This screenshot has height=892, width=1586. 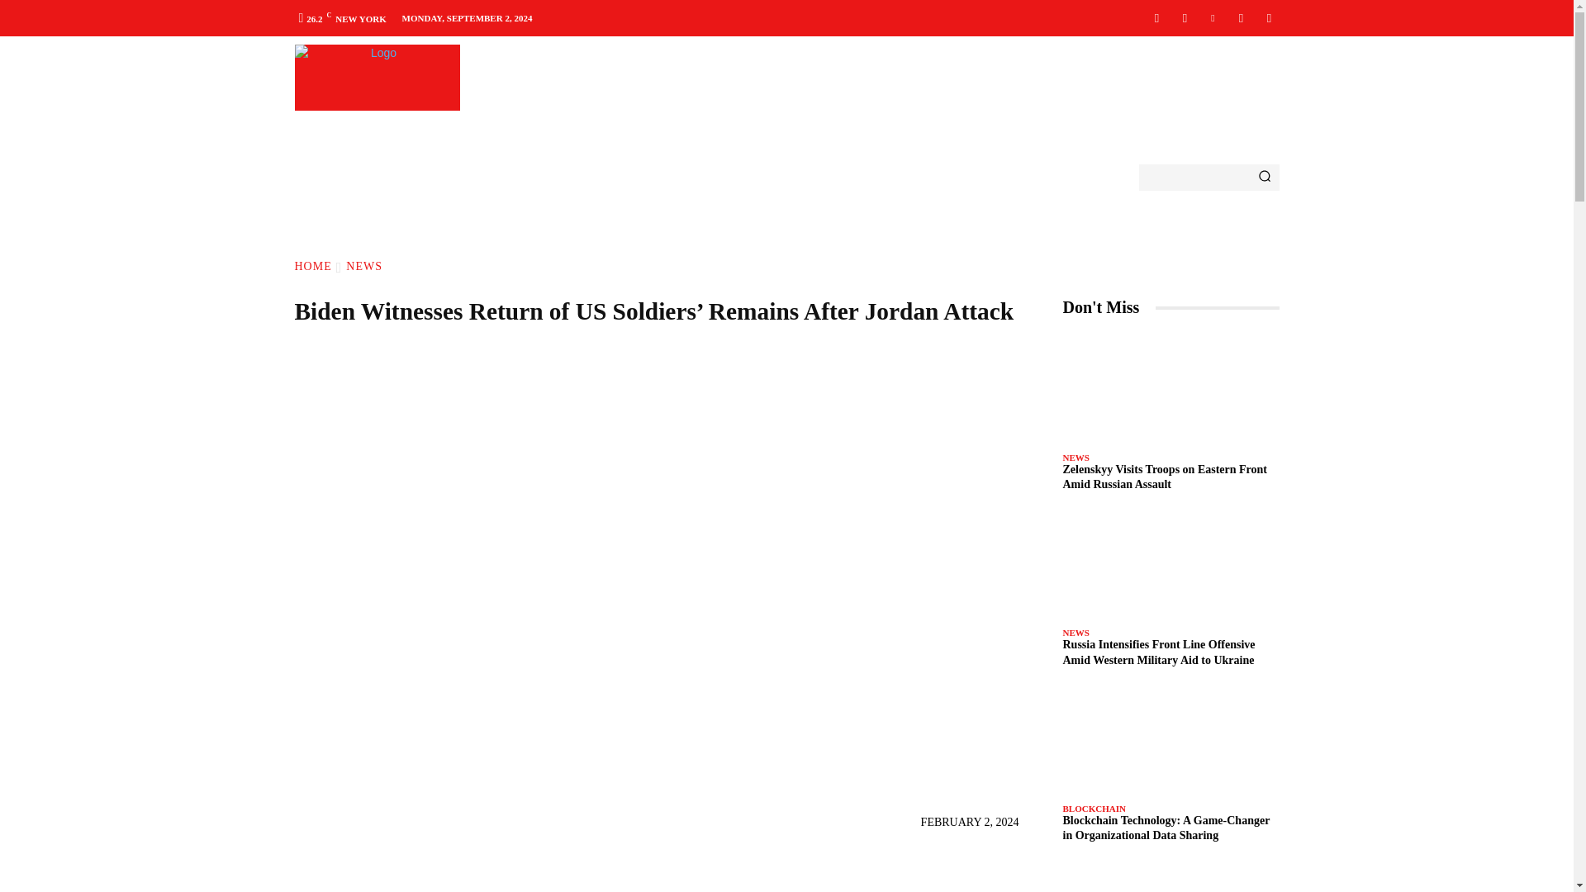 I want to click on Twitter, so click(x=1269, y=17).